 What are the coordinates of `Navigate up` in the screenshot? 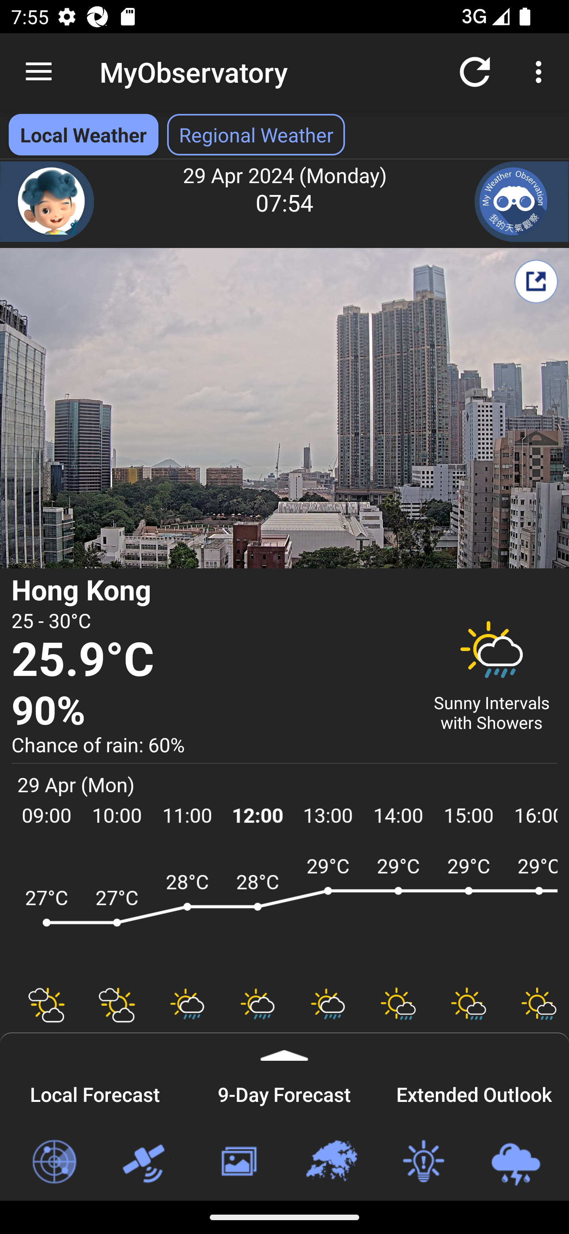 It's located at (39, 72).